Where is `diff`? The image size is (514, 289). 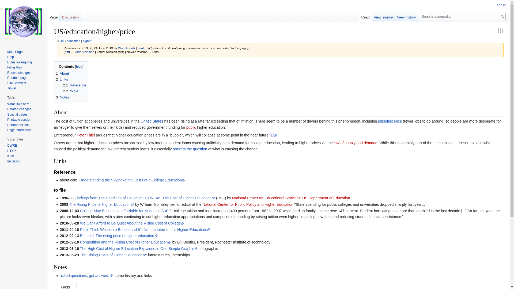 diff is located at coordinates (67, 51).